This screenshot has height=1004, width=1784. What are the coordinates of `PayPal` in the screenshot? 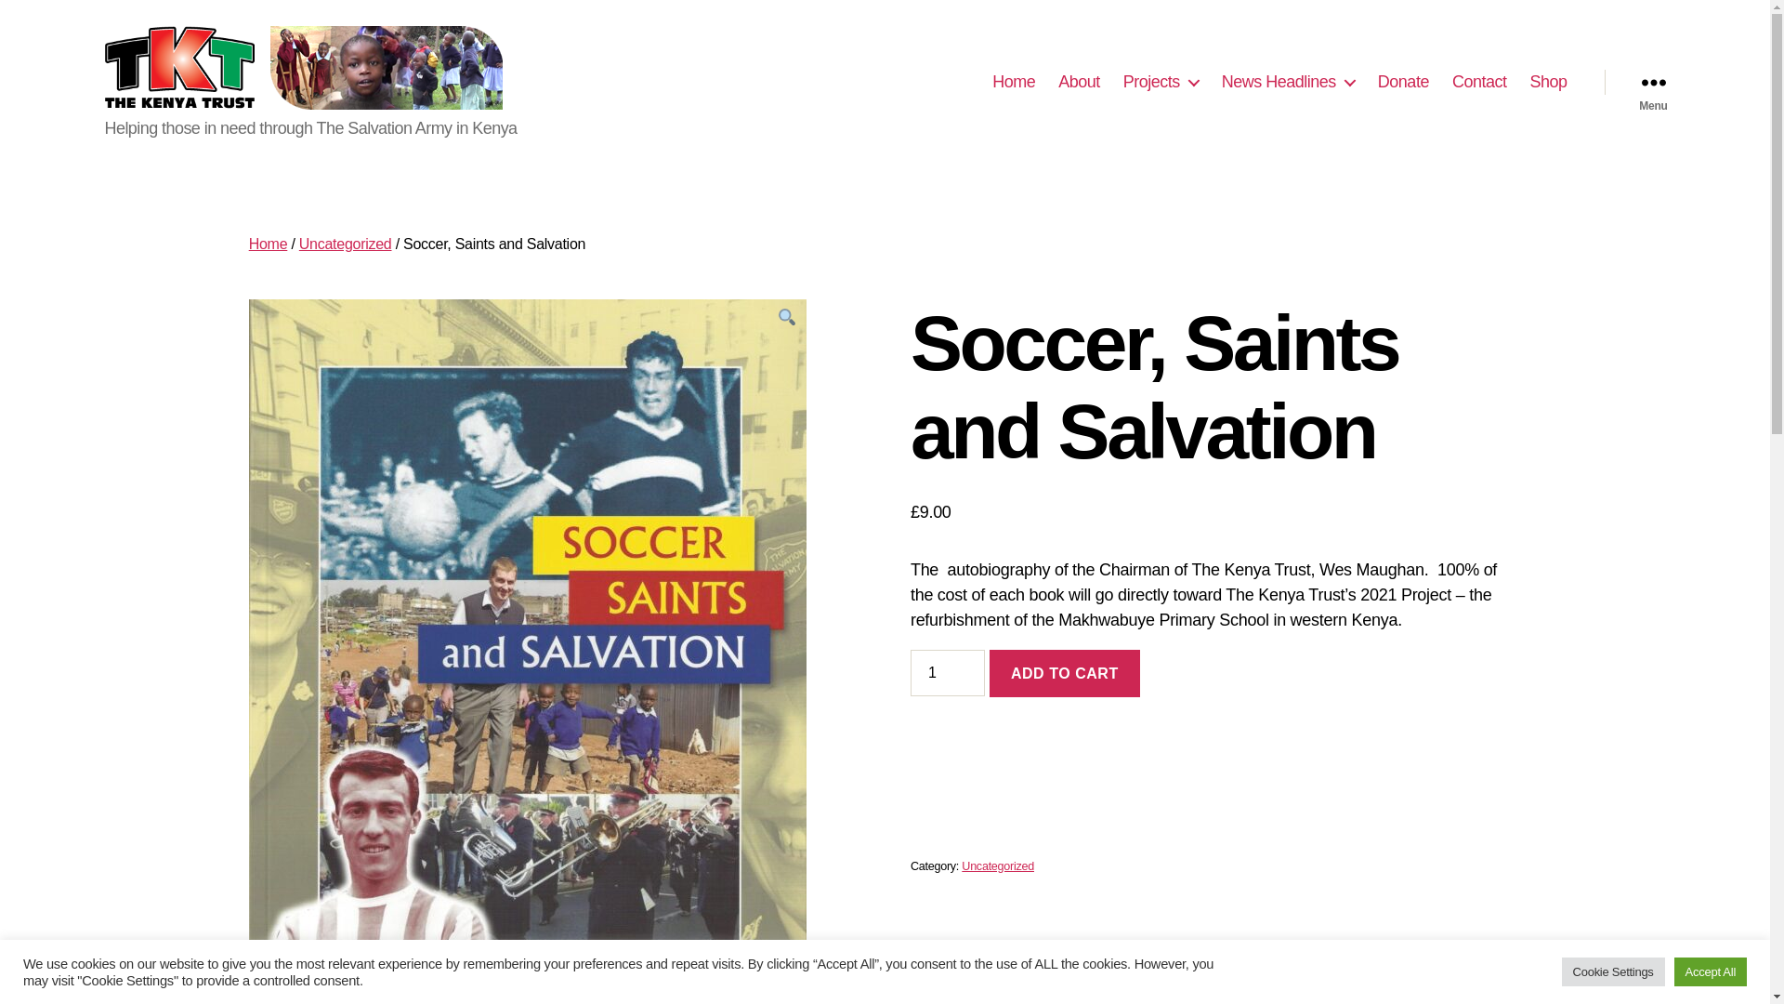 It's located at (1215, 796).